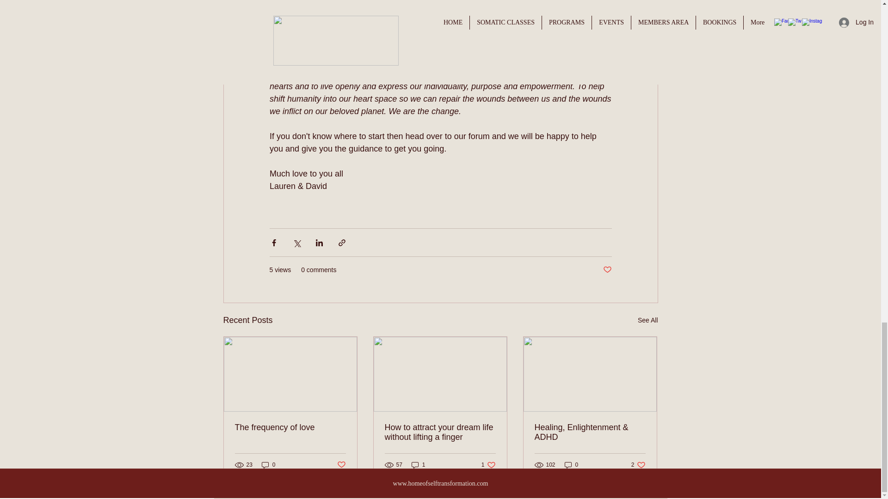  I want to click on The frequency of love, so click(607, 270).